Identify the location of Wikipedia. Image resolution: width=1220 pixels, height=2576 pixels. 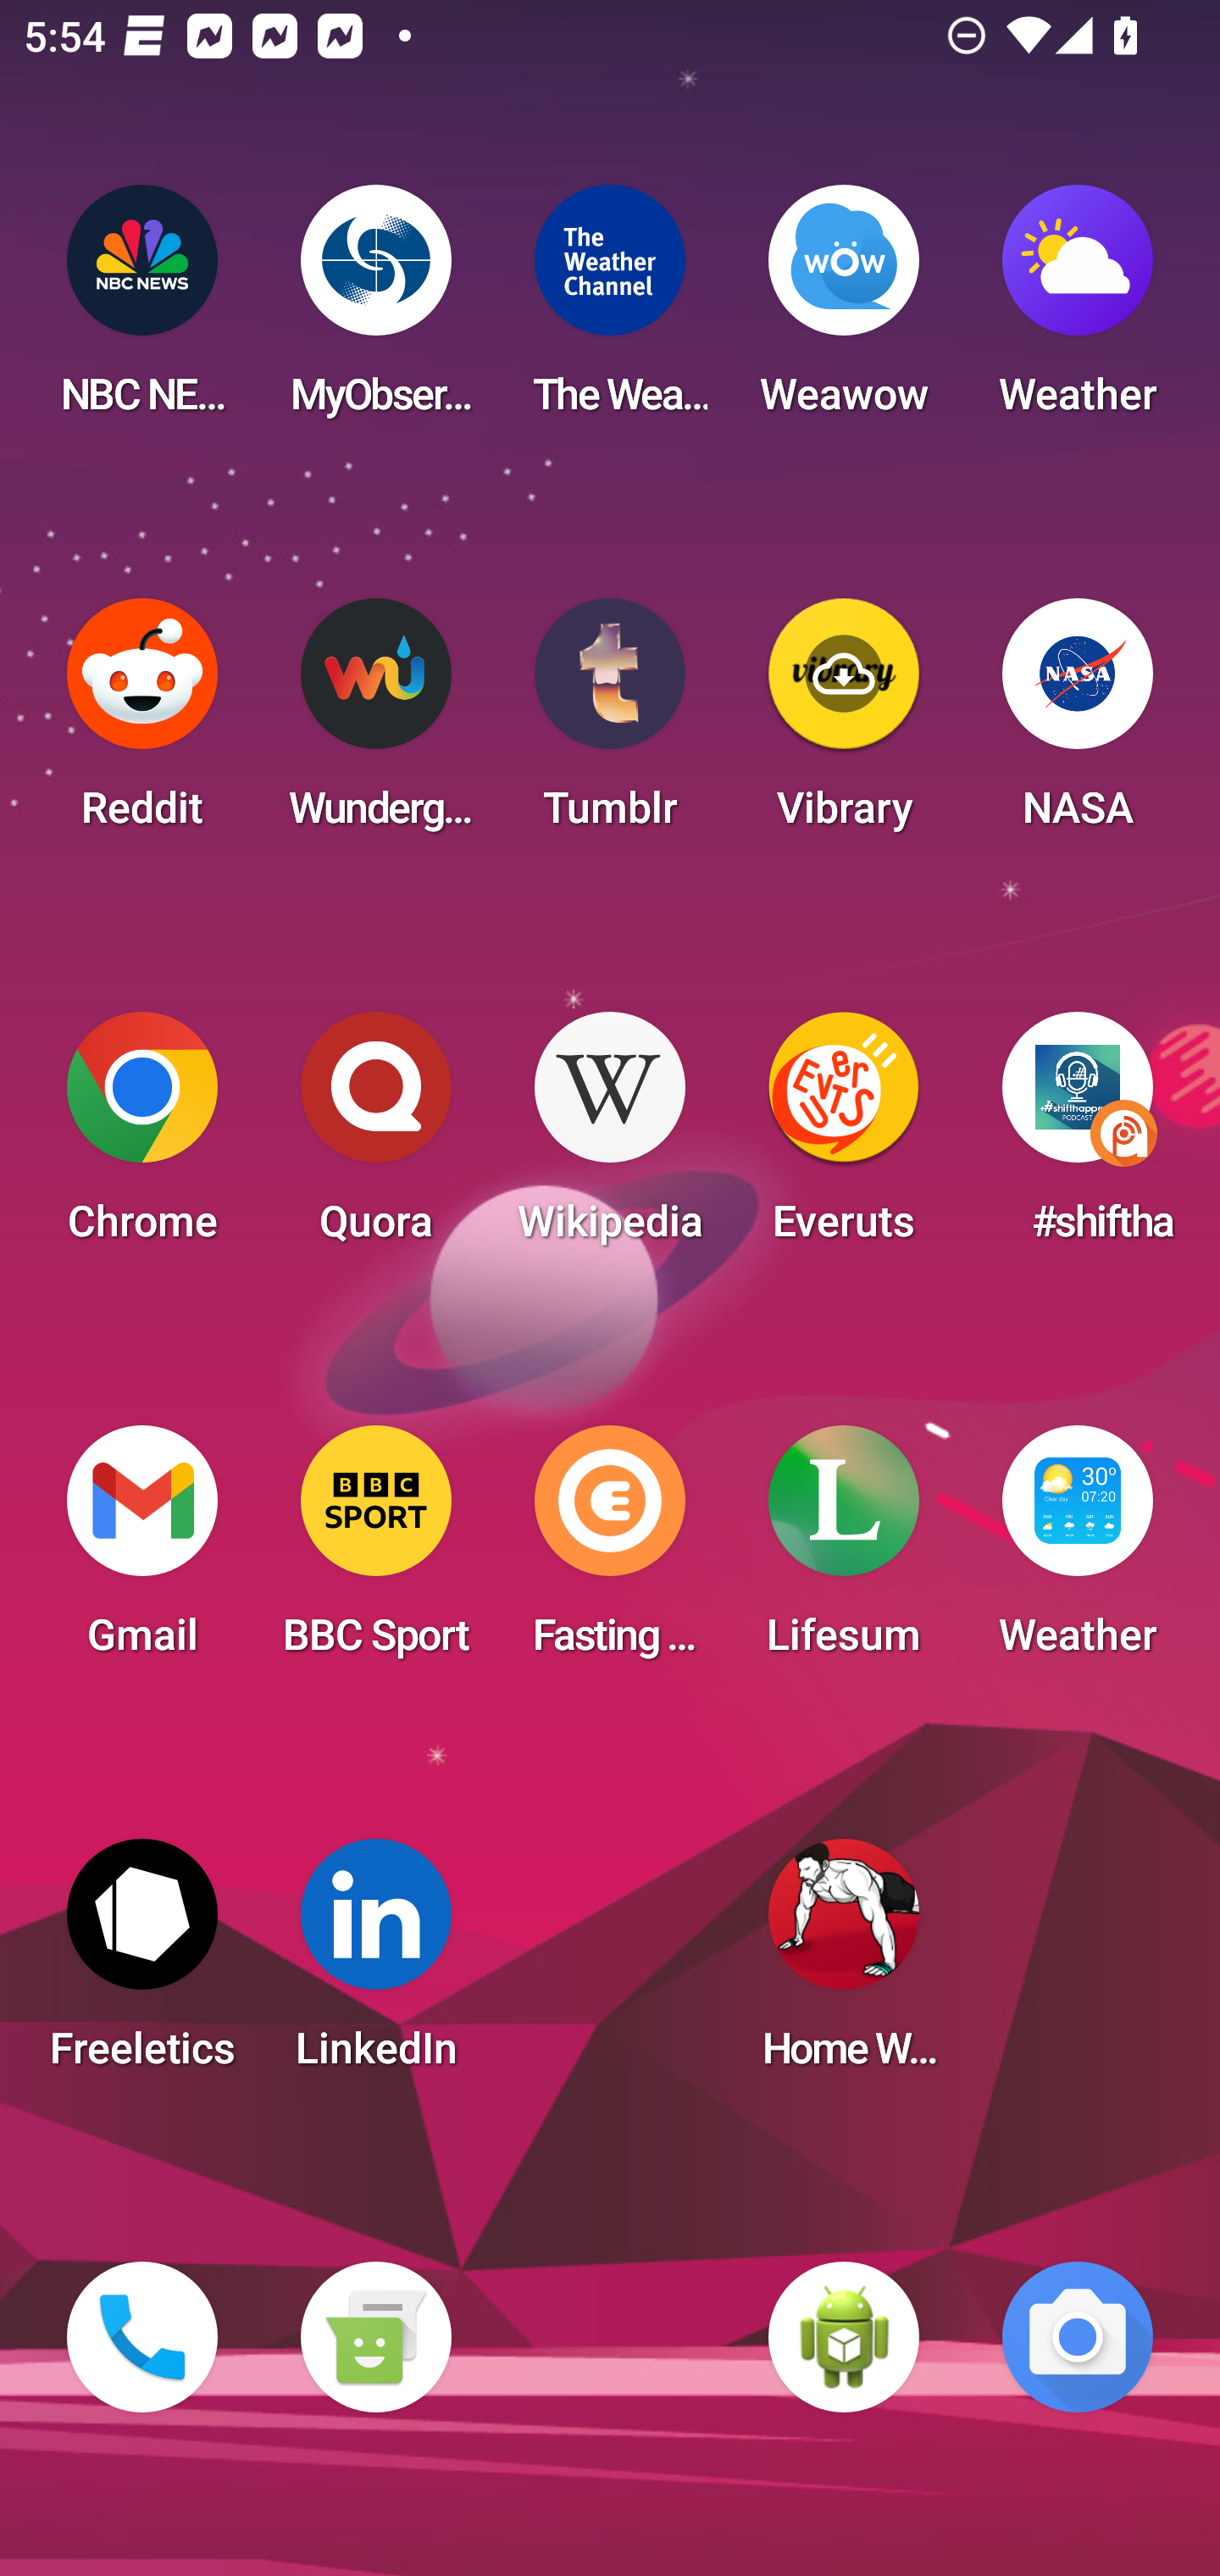
(610, 1137).